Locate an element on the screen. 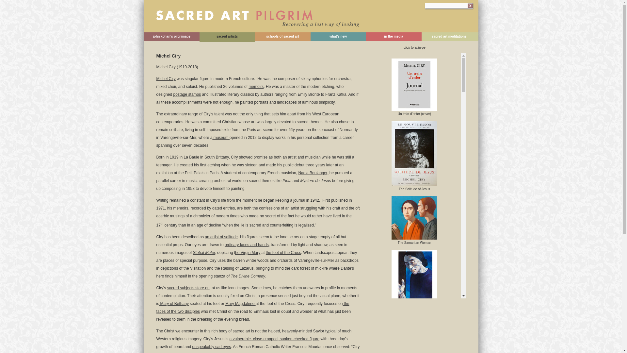 The width and height of the screenshot is (627, 353). Stabat Mater I is located at coordinates (414, 332).